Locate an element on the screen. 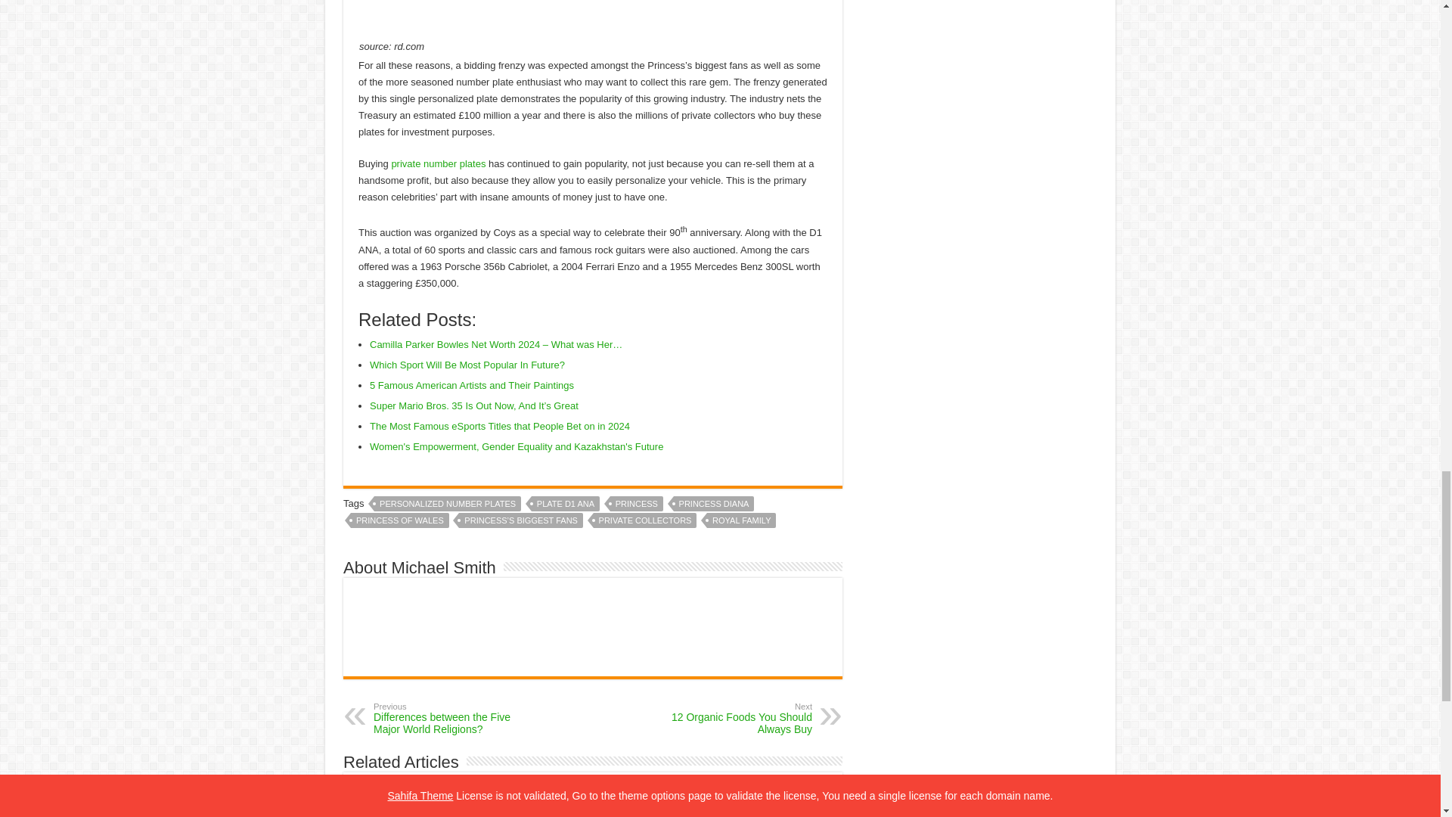 This screenshot has width=1452, height=817. Which Sport Will Be Most Popular In Future? is located at coordinates (467, 365).